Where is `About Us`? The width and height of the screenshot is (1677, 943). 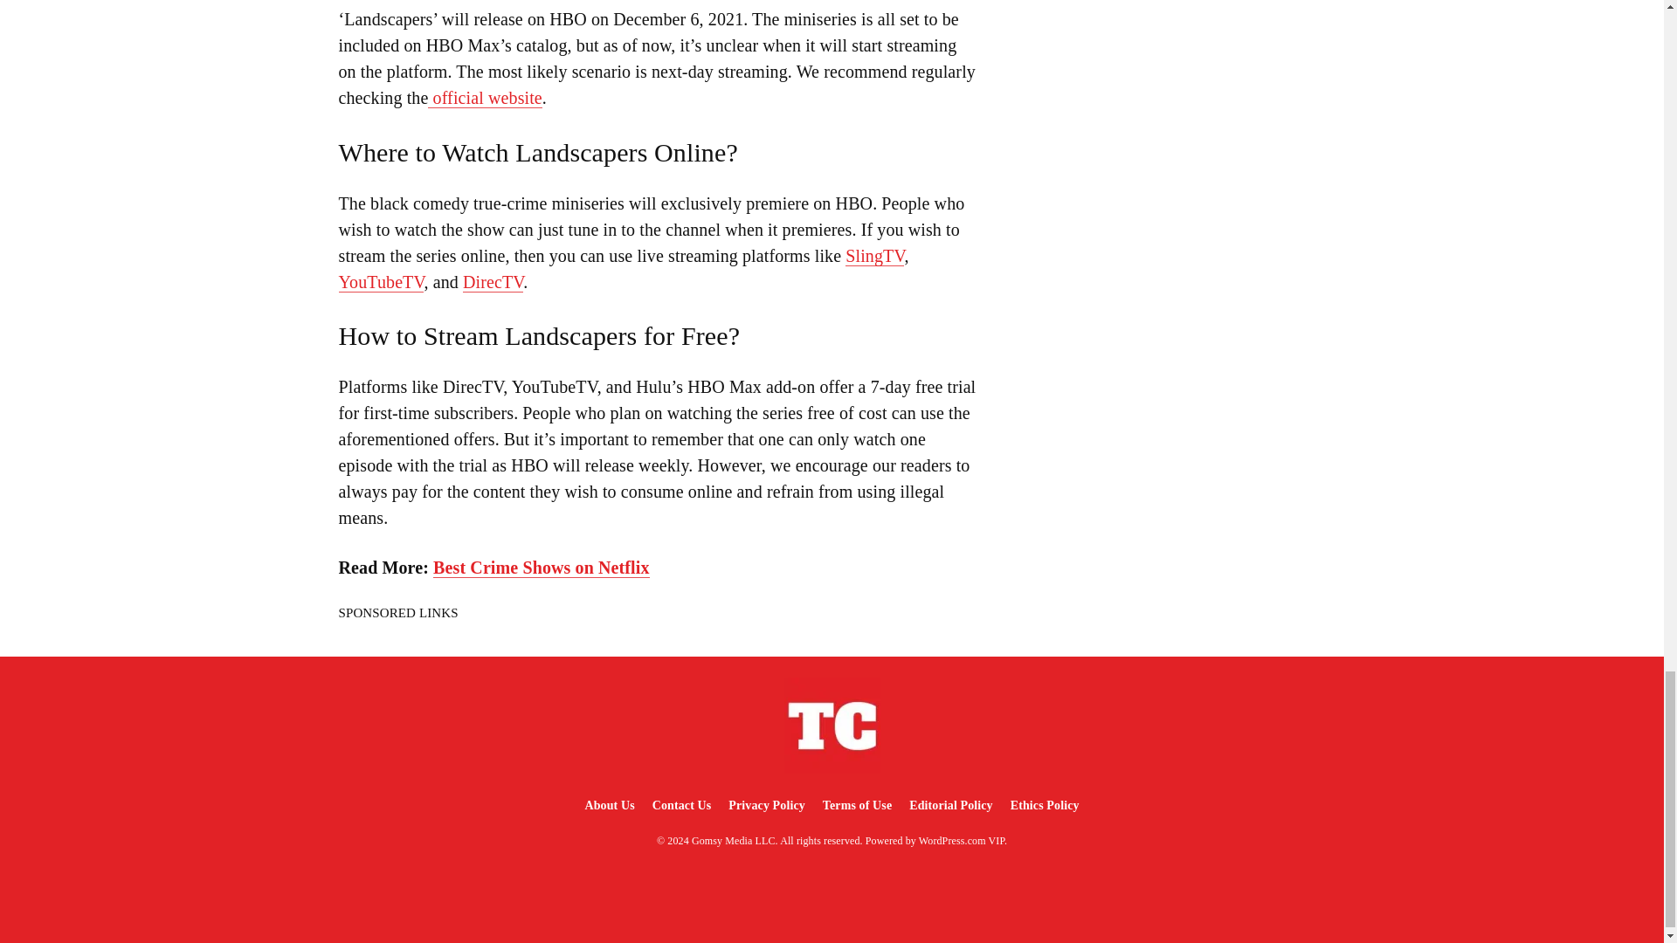
About Us is located at coordinates (608, 805).